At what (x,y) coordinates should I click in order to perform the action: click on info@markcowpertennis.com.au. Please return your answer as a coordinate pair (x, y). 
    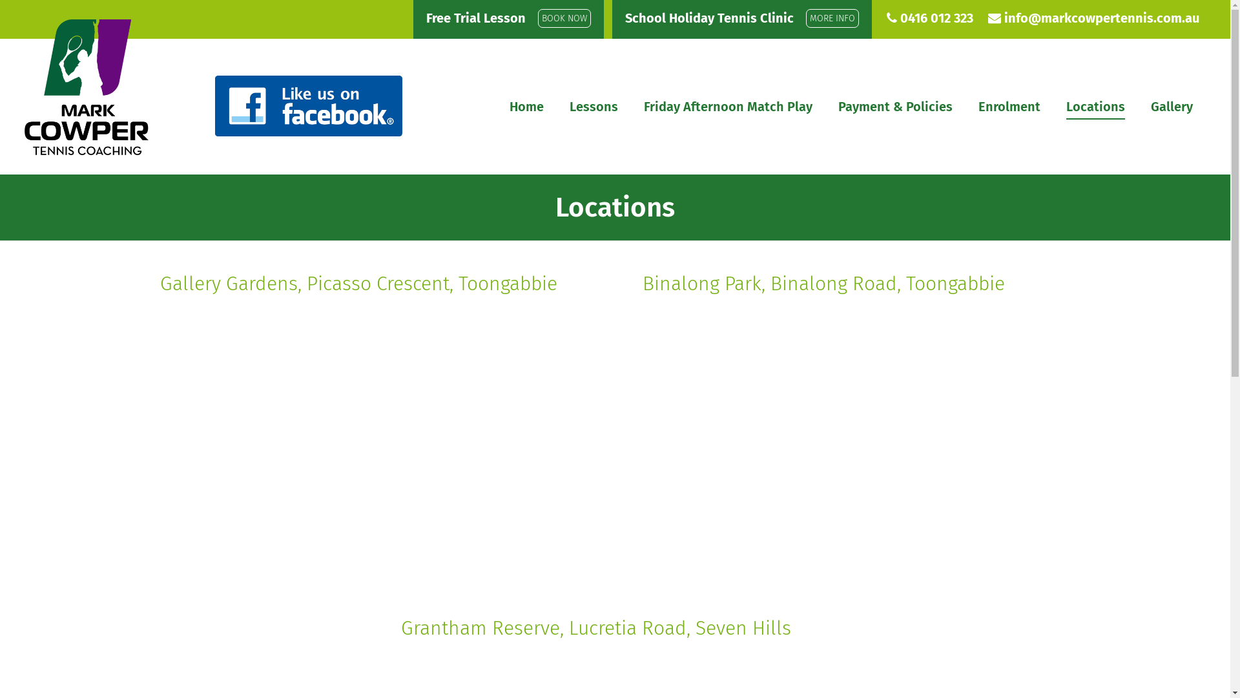
    Looking at the image, I should click on (1102, 18).